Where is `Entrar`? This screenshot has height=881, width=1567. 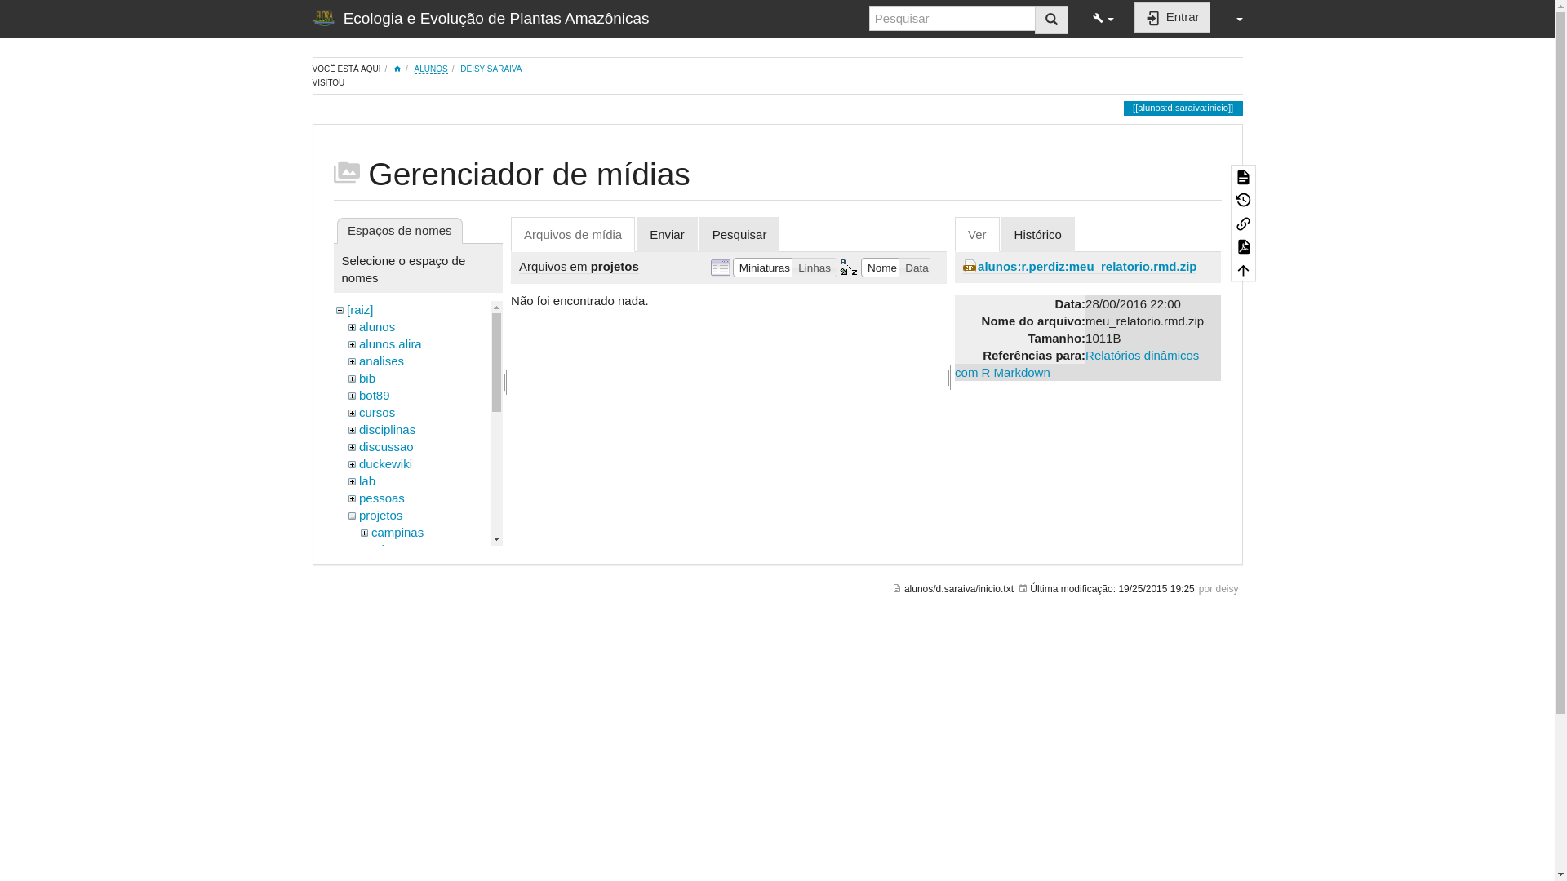
Entrar is located at coordinates (1172, 18).